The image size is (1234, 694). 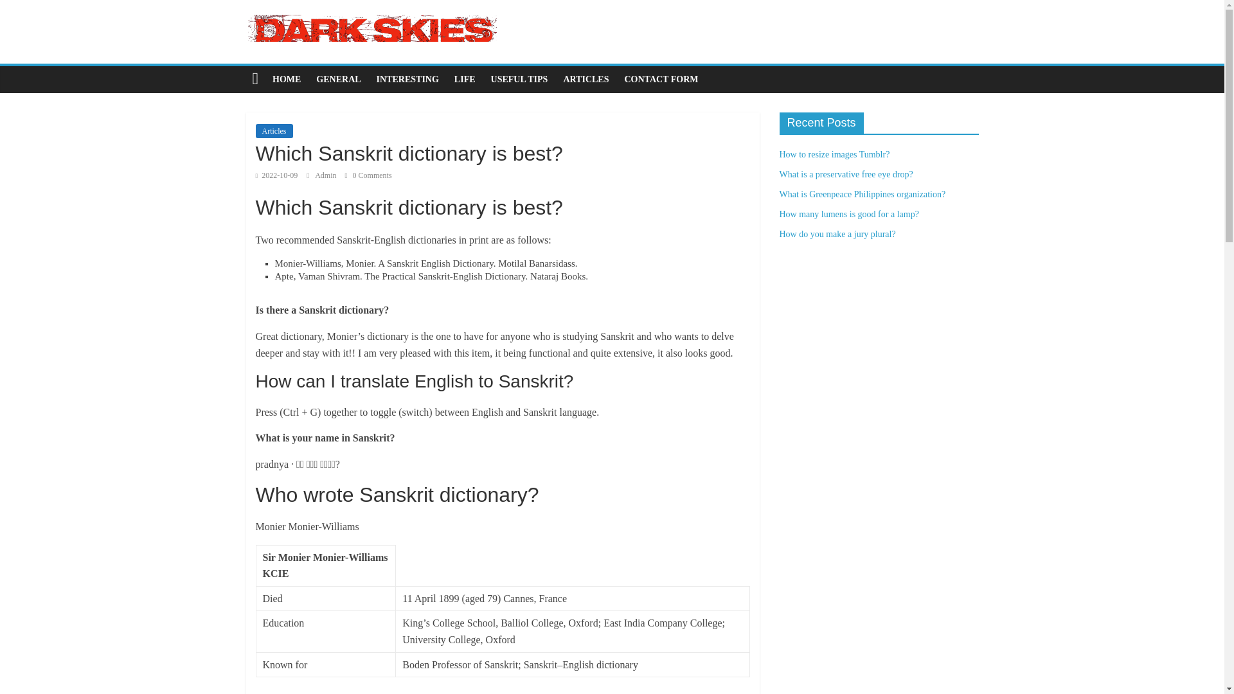 I want to click on What is Greenpeace Philippines organization?, so click(x=861, y=194).